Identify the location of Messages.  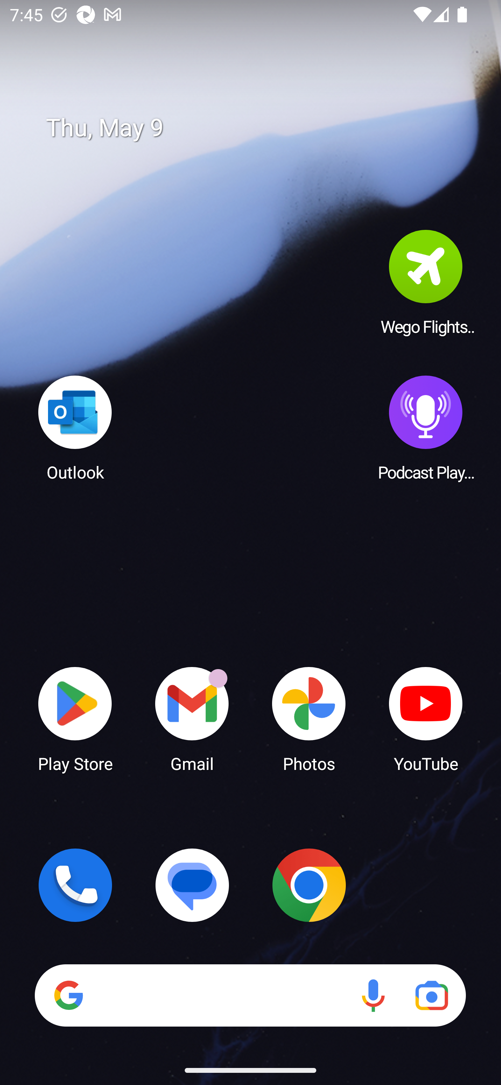
(192, 885).